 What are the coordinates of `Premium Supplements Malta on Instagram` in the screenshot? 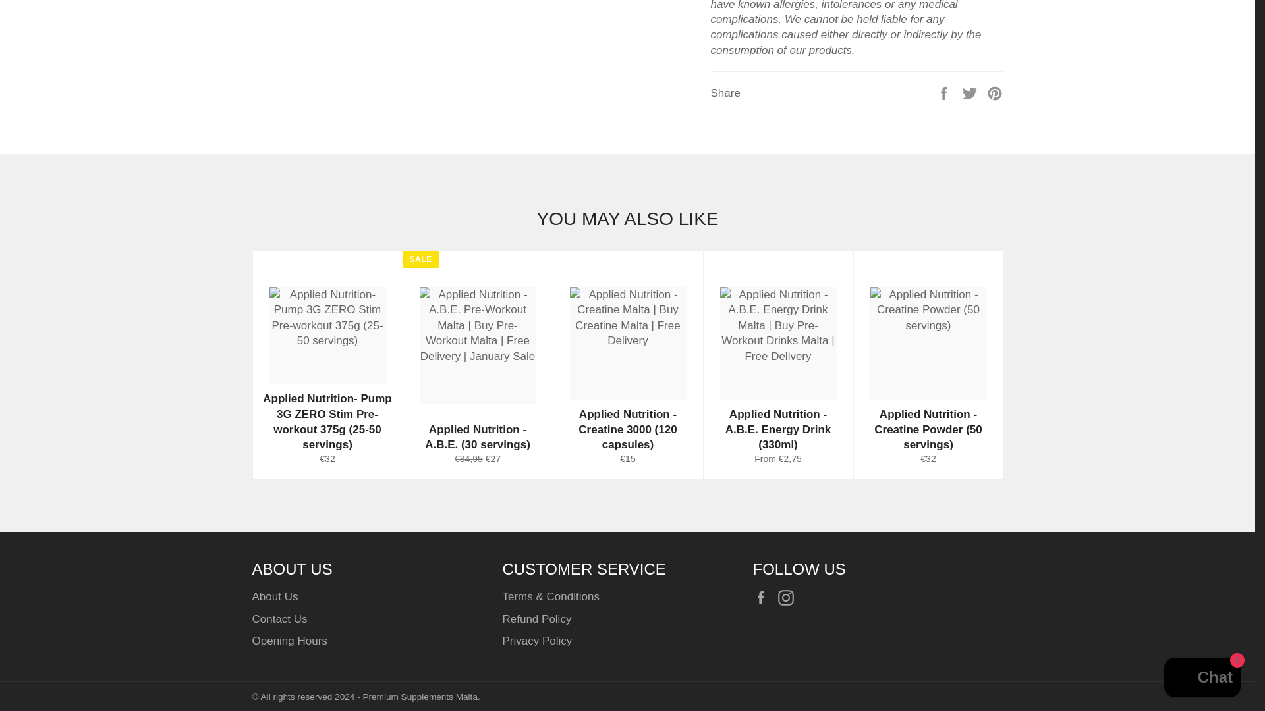 It's located at (789, 598).